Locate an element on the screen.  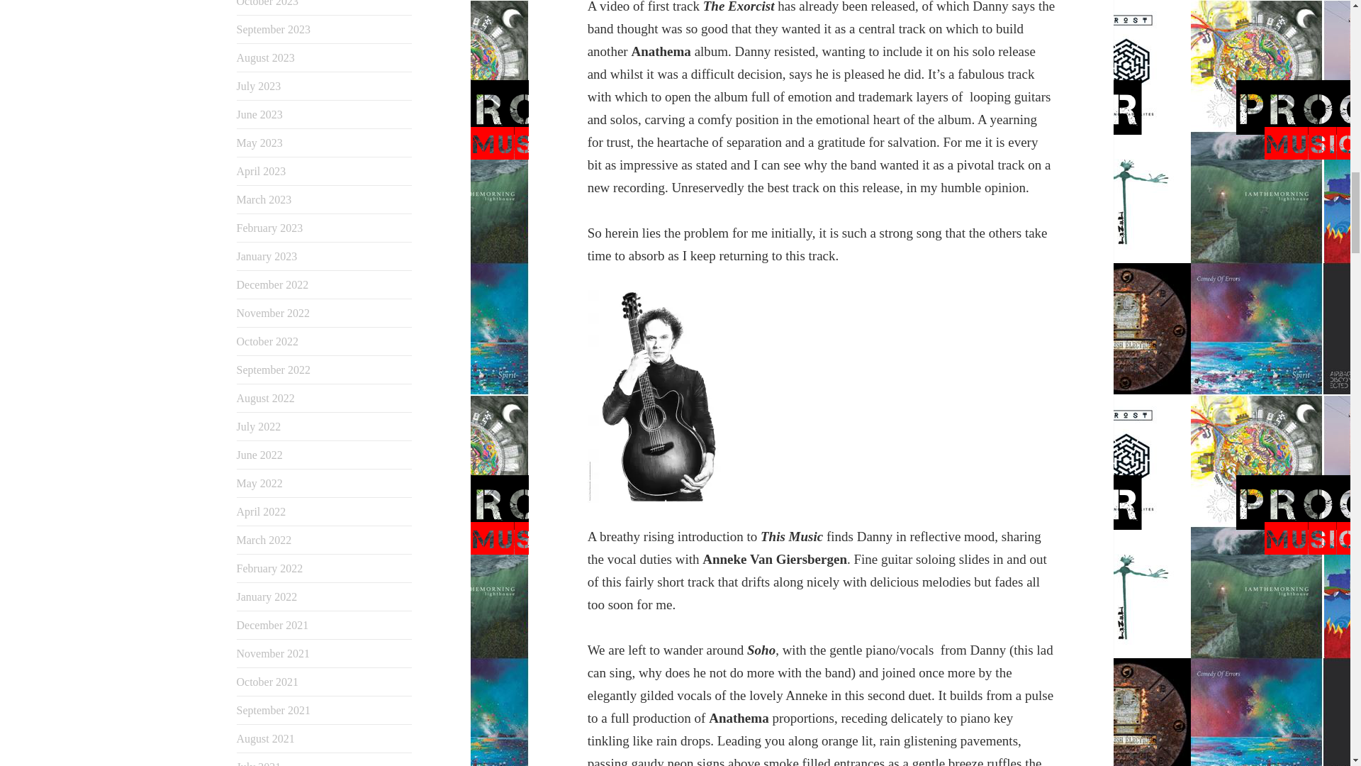
October 2023 is located at coordinates (268, 3).